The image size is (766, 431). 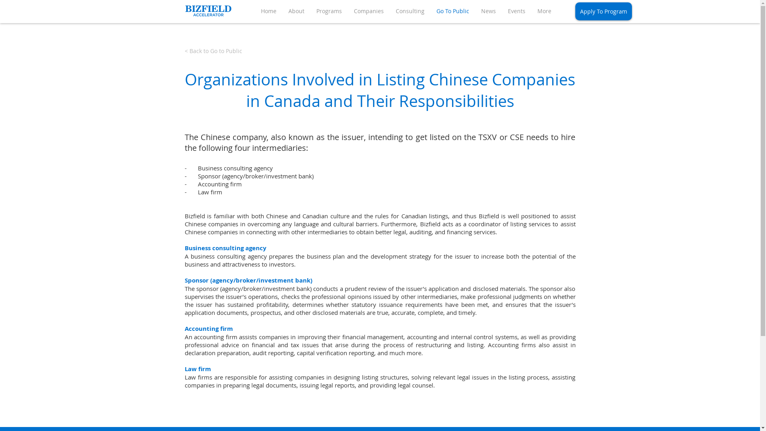 What do you see at coordinates (453, 11) in the screenshot?
I see `Go To Public` at bounding box center [453, 11].